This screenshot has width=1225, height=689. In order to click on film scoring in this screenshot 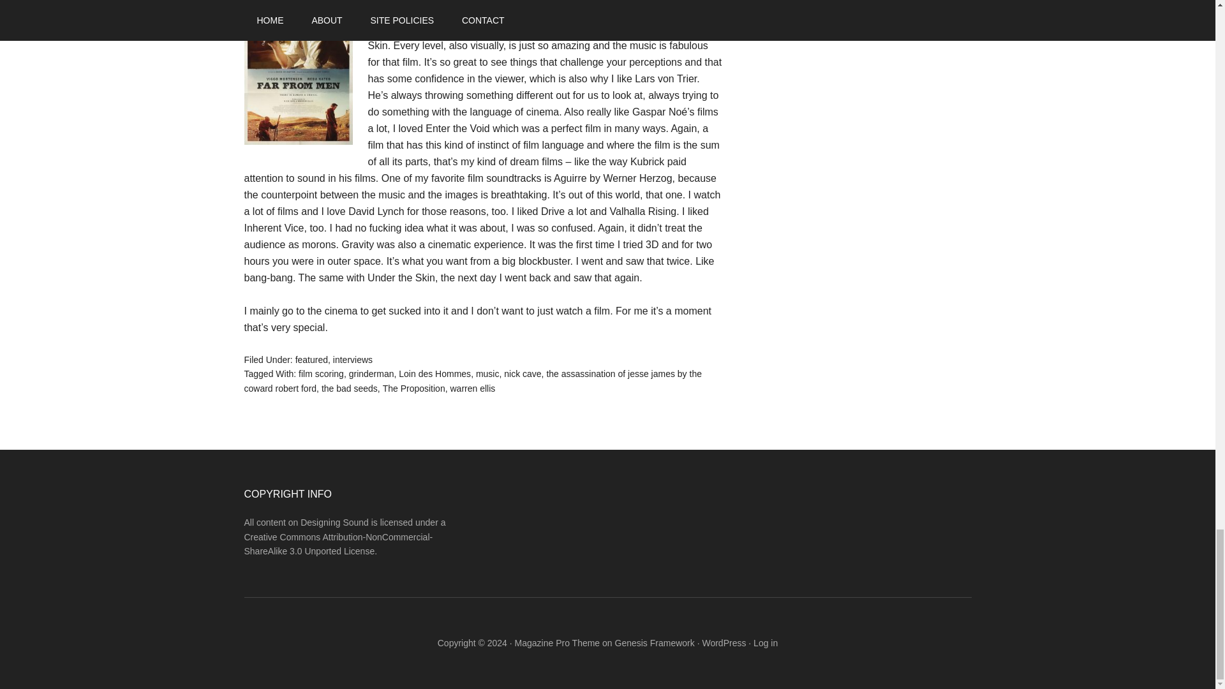, I will do `click(322, 374)`.